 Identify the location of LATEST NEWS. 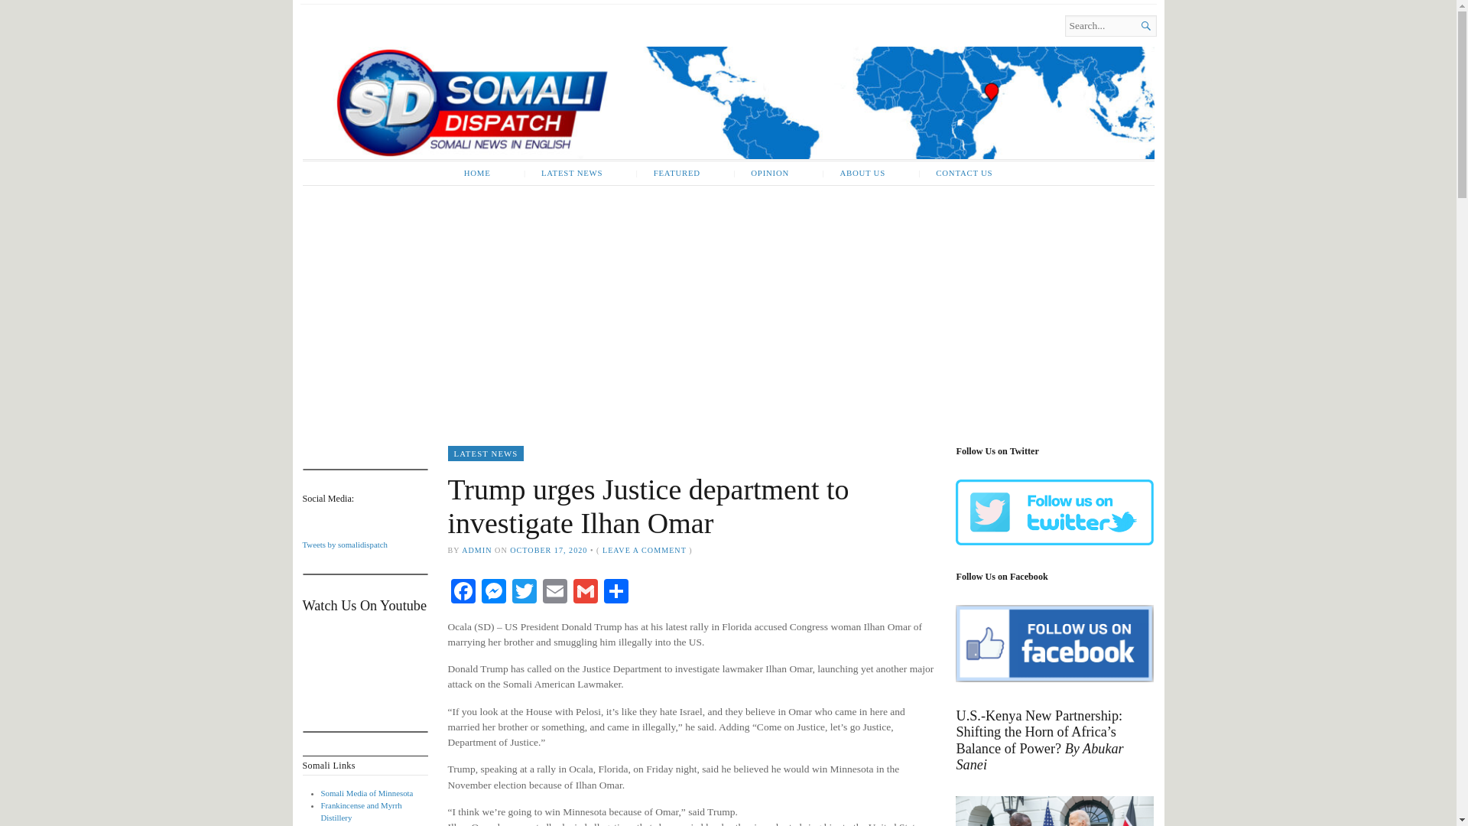
(486, 453).